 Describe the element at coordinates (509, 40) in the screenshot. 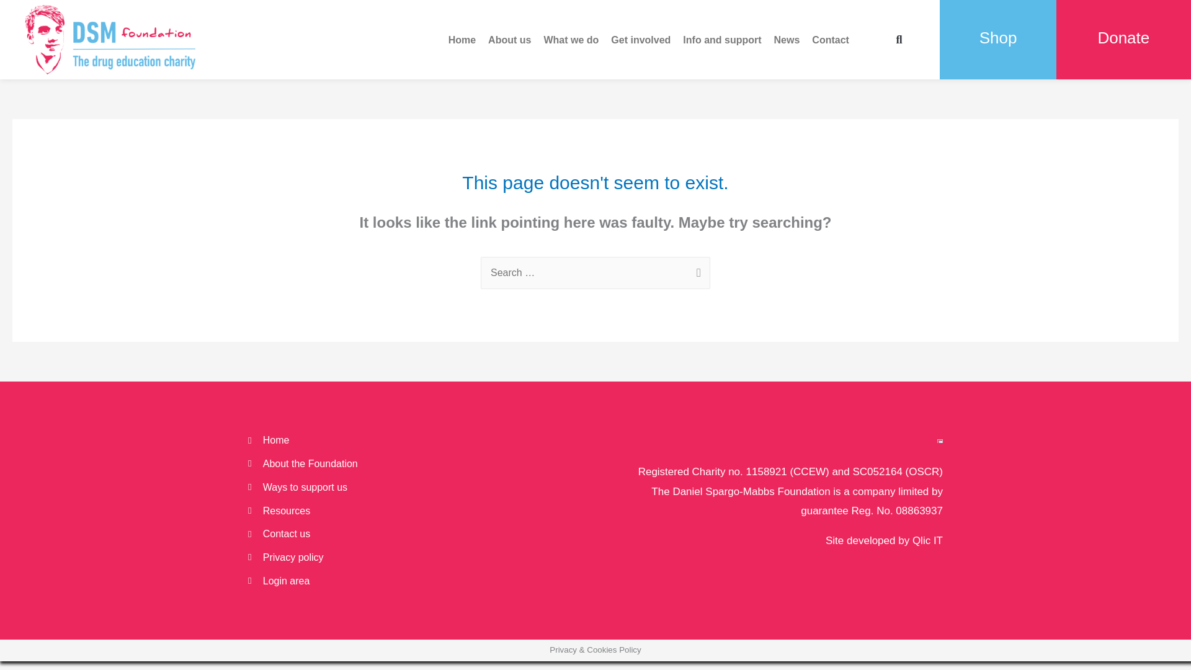

I see `About us` at that location.